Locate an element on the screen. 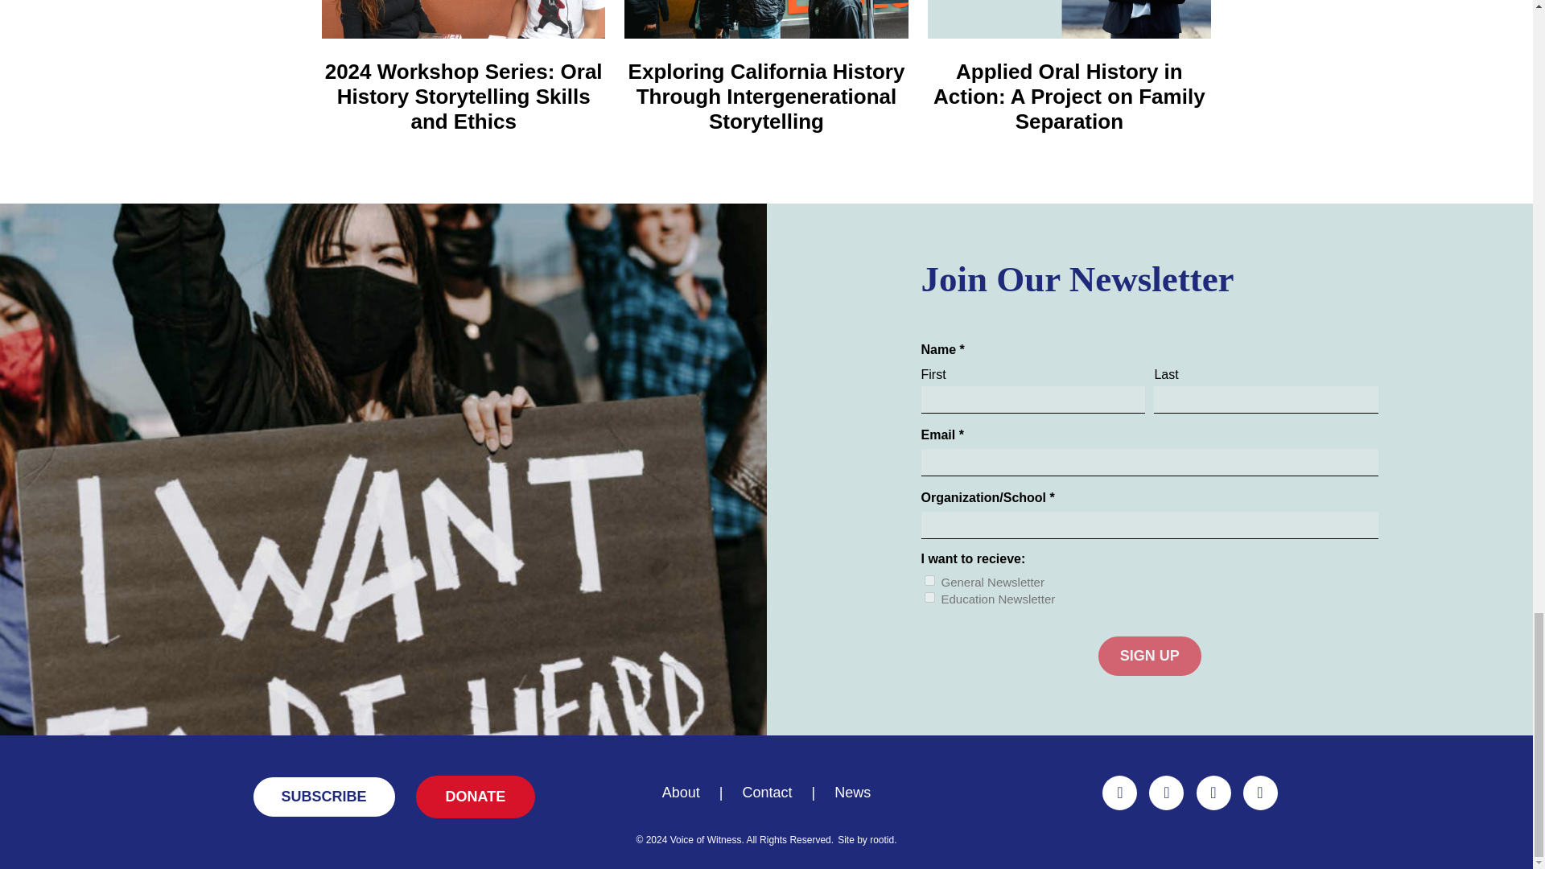  SIGN UP is located at coordinates (1150, 656).